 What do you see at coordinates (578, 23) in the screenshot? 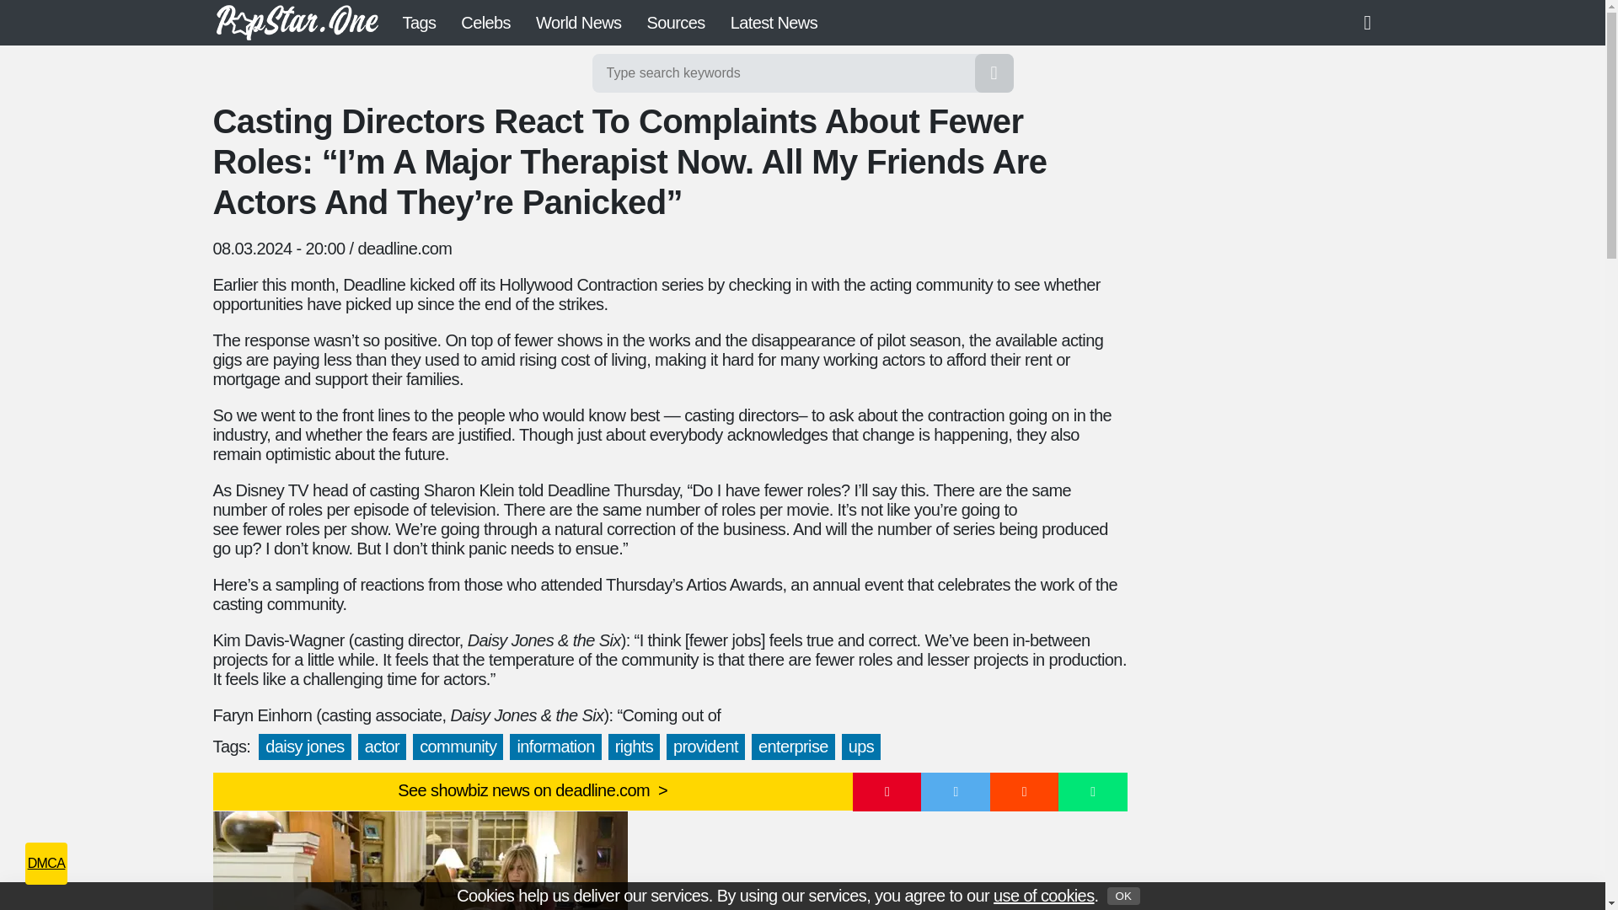
I see `World News` at bounding box center [578, 23].